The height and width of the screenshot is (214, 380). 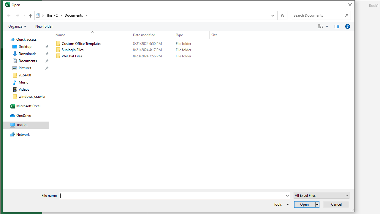 What do you see at coordinates (172, 196) in the screenshot?
I see `File name:` at bounding box center [172, 196].